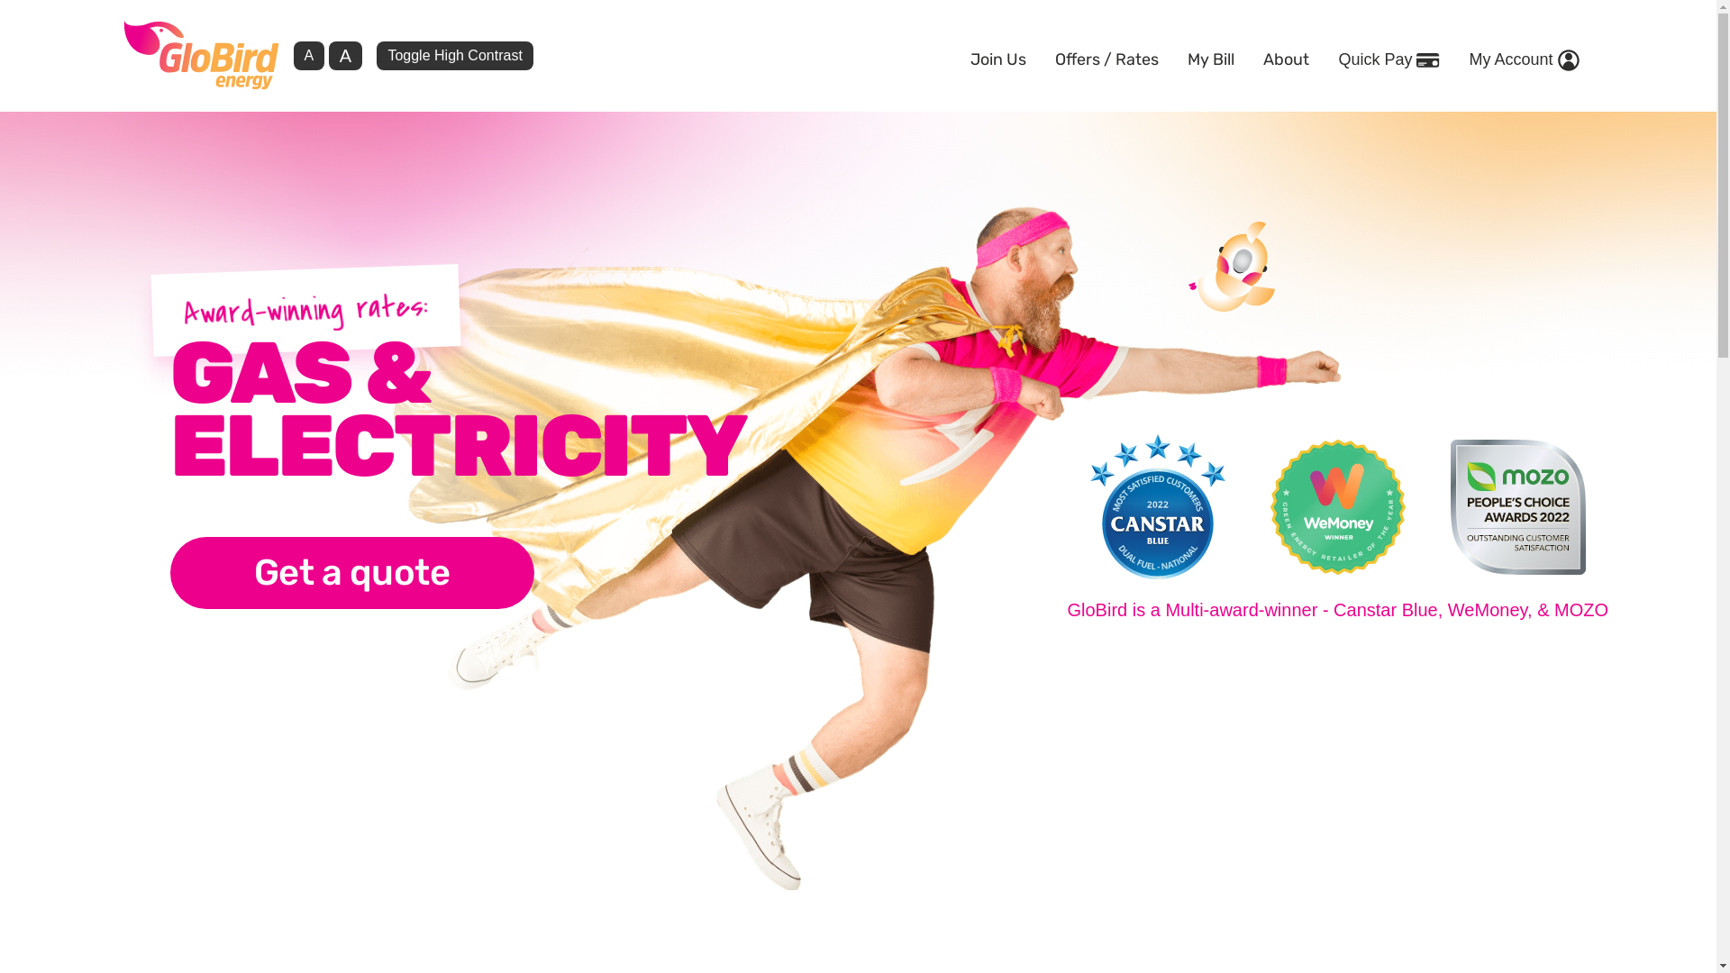  What do you see at coordinates (346, 56) in the screenshot?
I see `A` at bounding box center [346, 56].